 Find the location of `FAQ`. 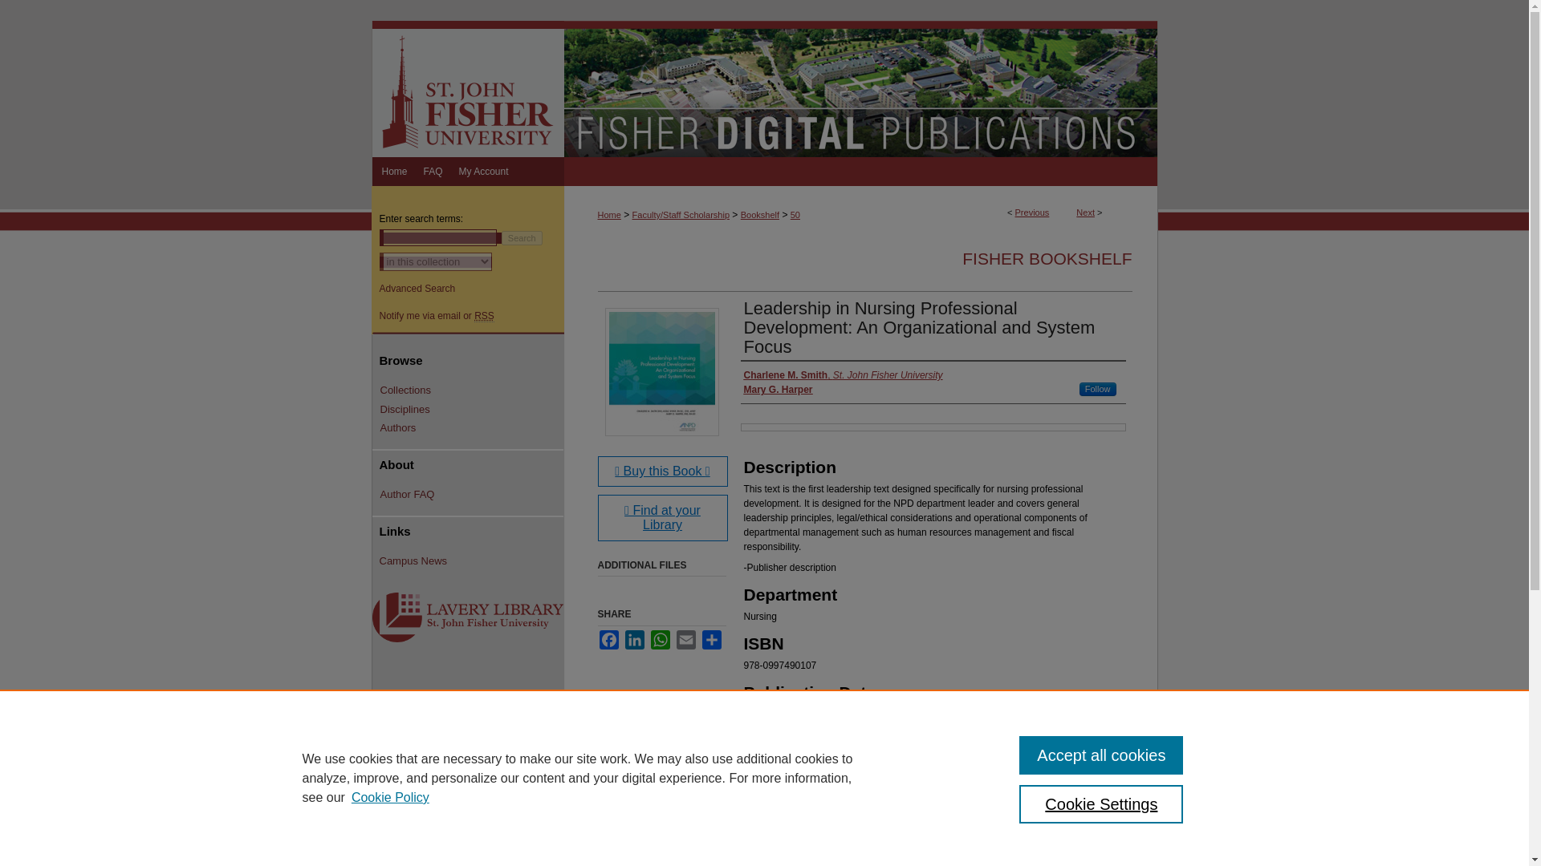

FAQ is located at coordinates (433, 172).